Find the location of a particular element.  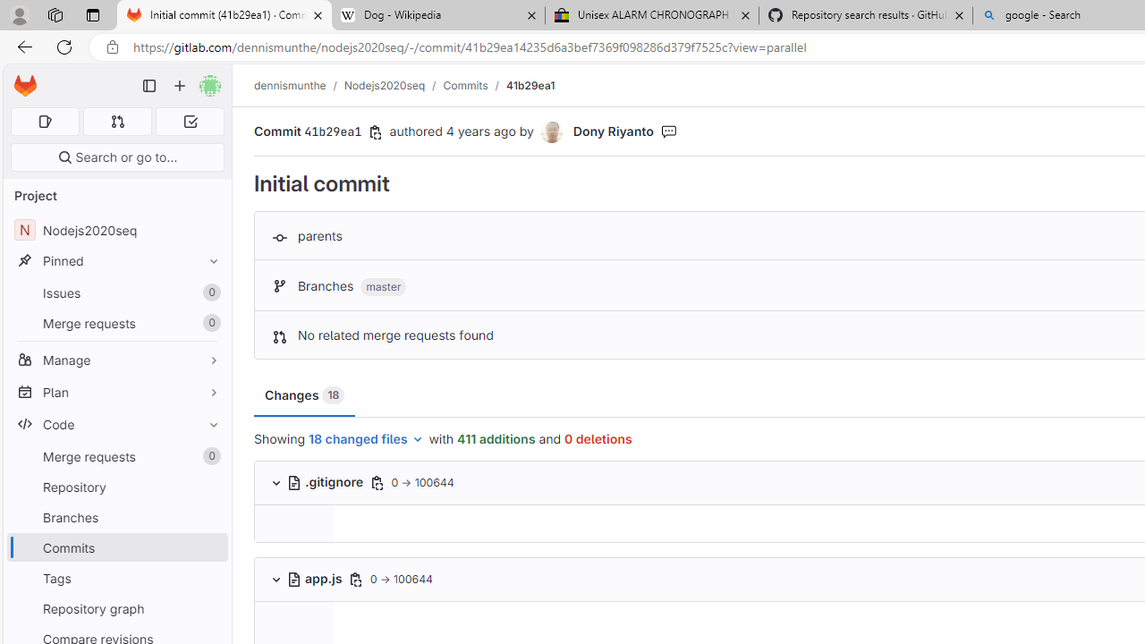

Merge requests 0 is located at coordinates (116, 456).